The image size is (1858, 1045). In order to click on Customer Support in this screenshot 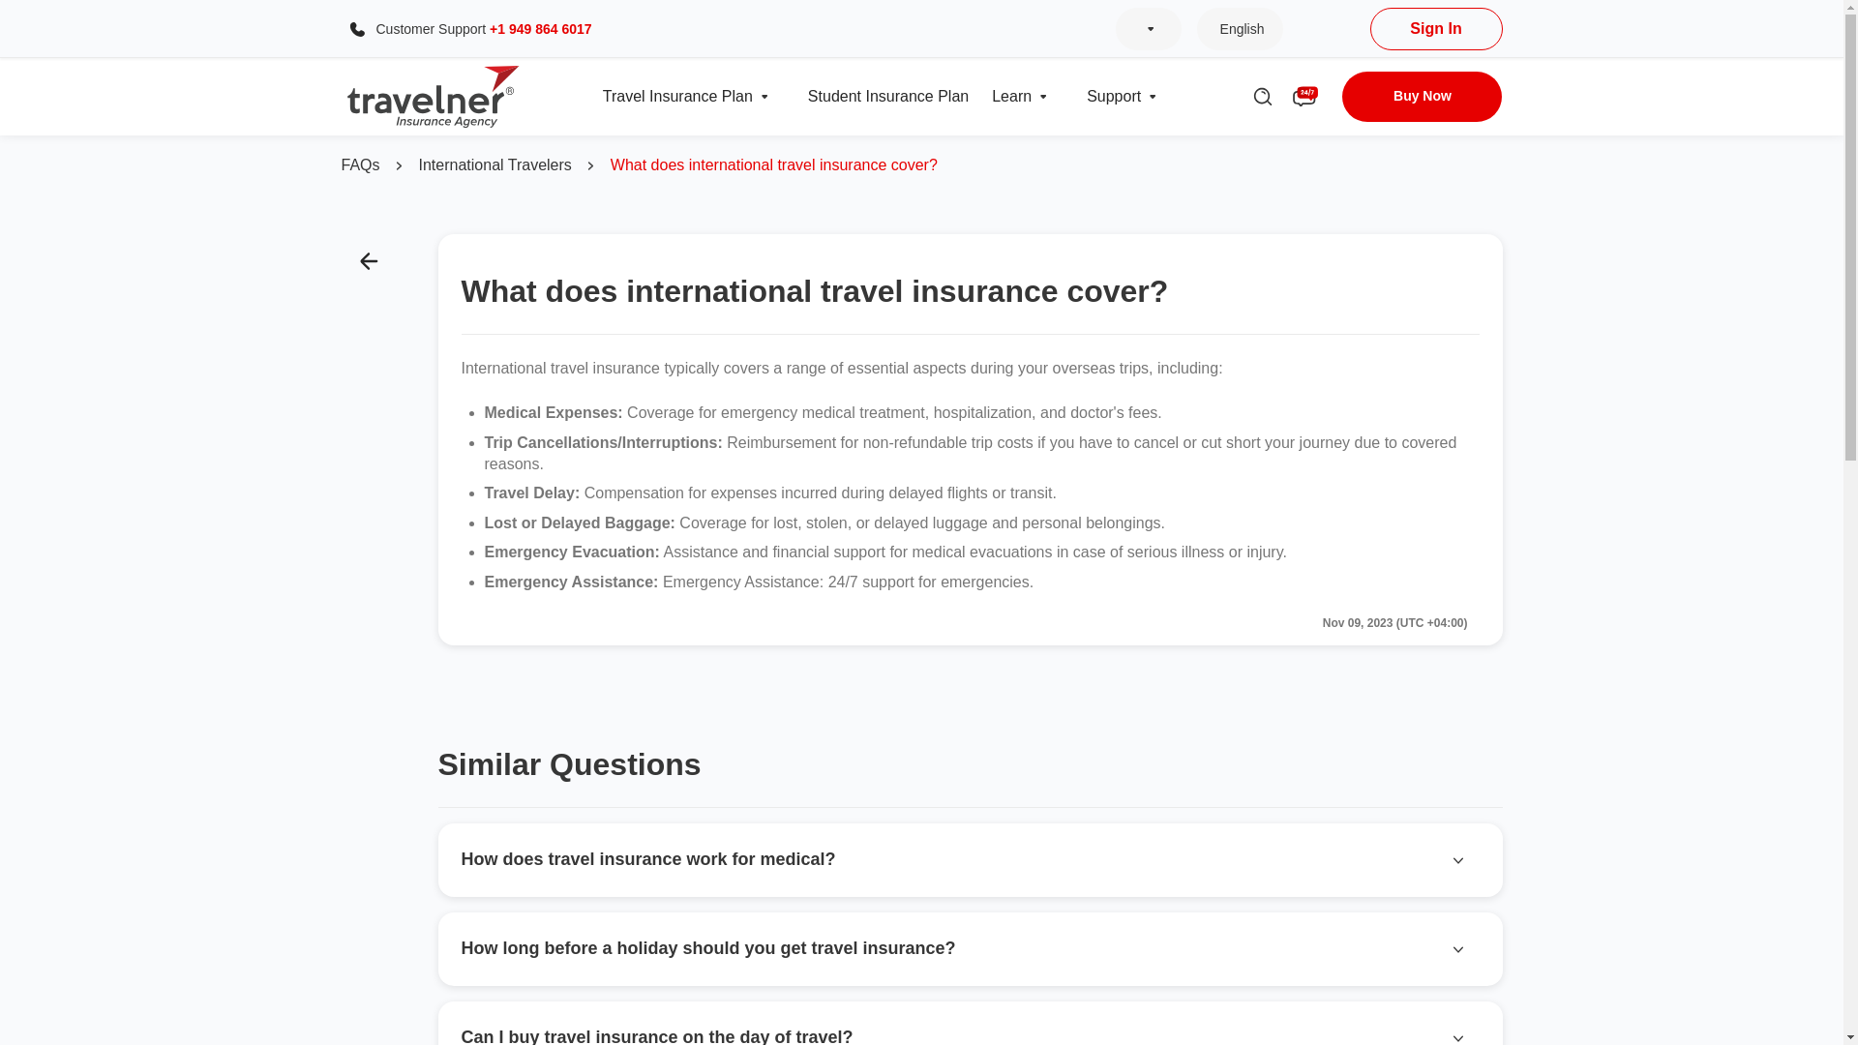, I will do `click(356, 29)`.